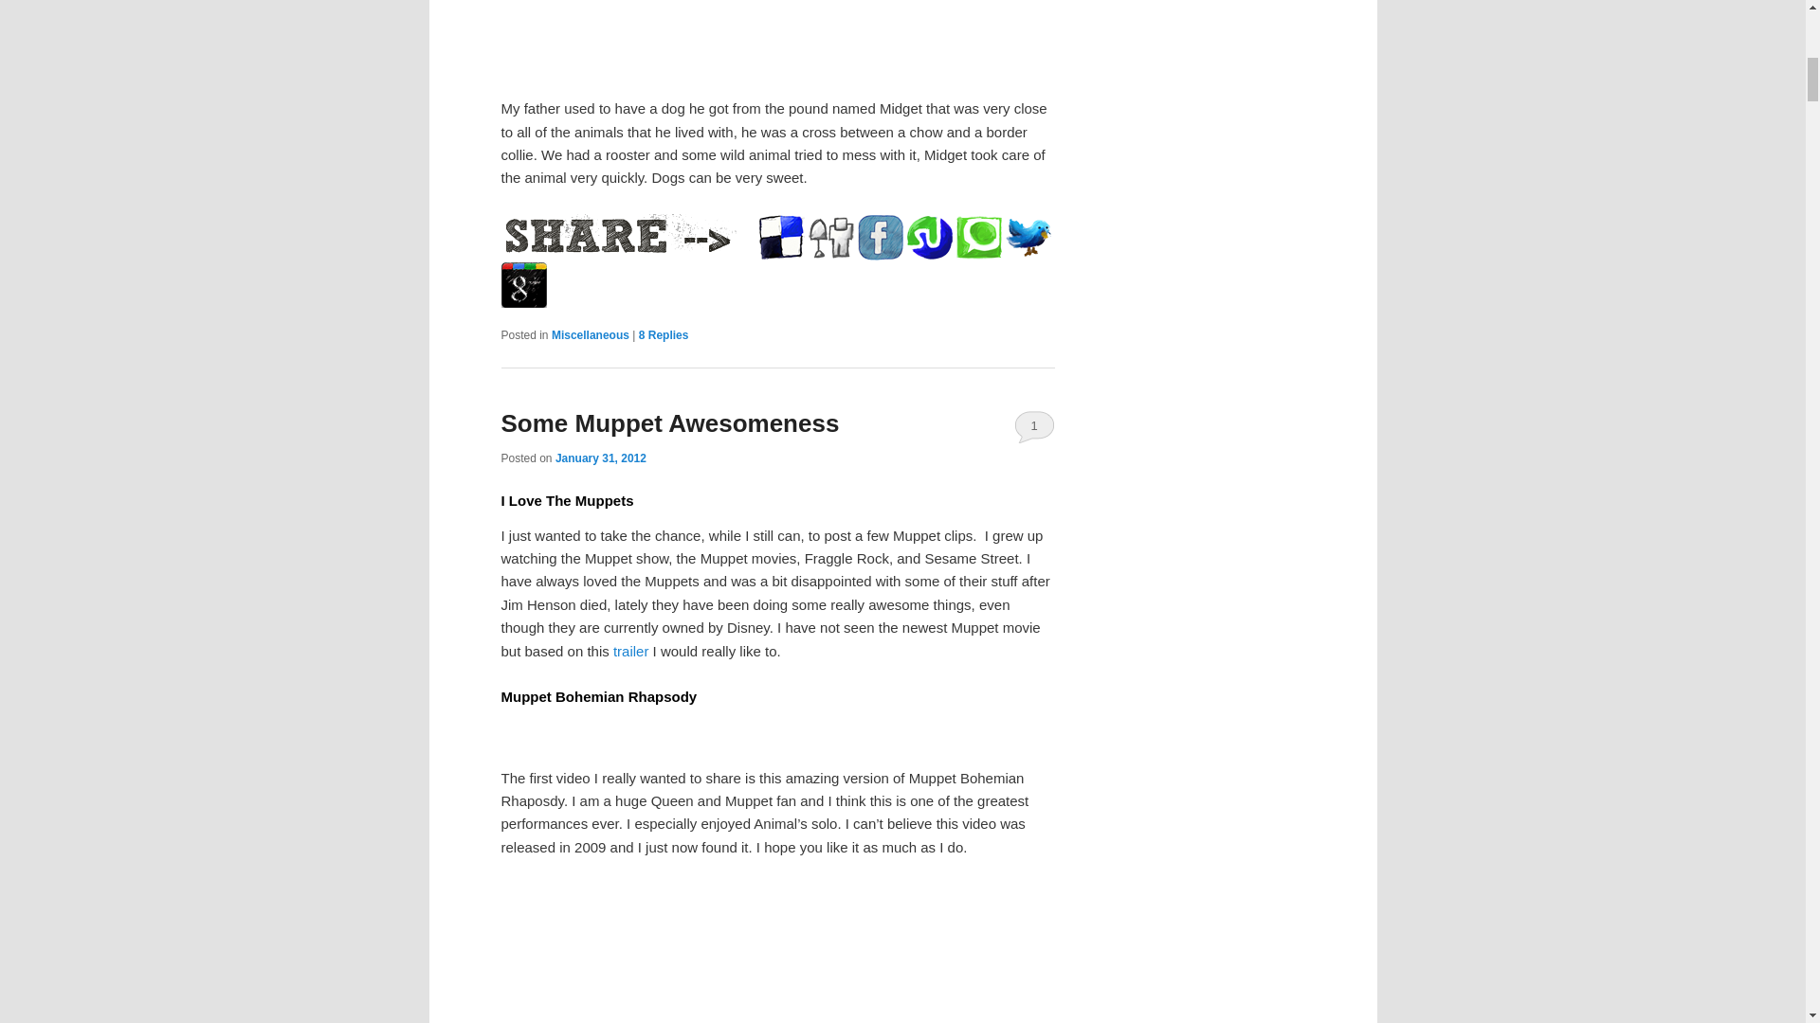 This screenshot has width=1820, height=1023. Describe the element at coordinates (830, 237) in the screenshot. I see `Digg` at that location.